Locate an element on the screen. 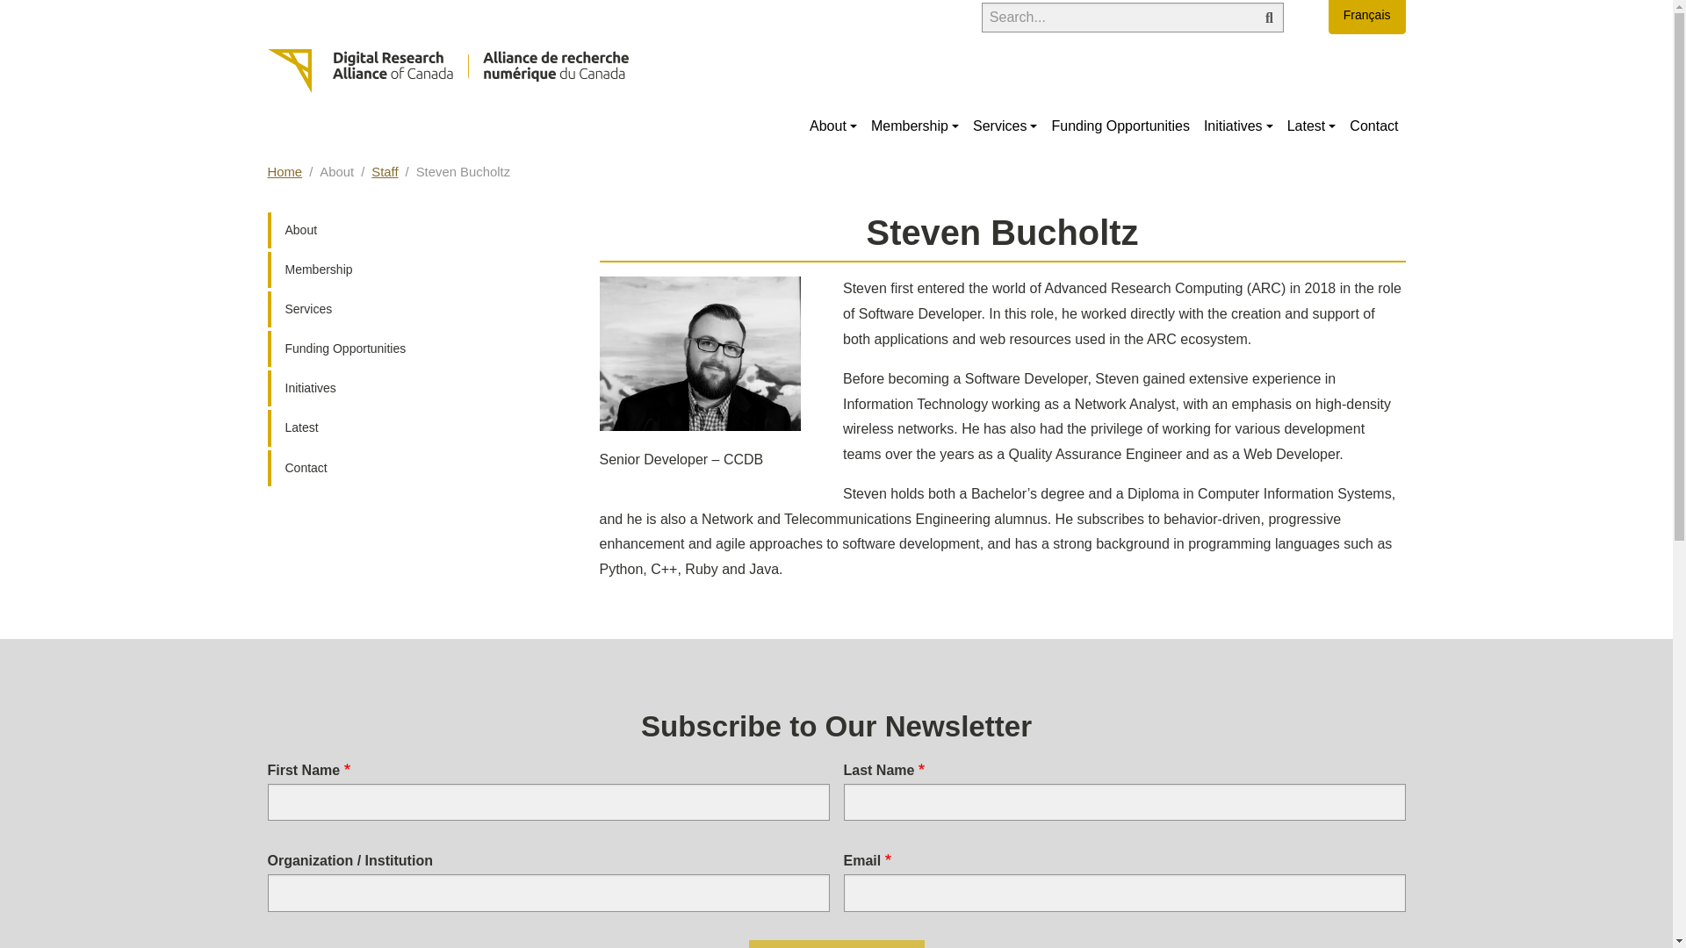 The image size is (1686, 948). Staff is located at coordinates (385, 172).